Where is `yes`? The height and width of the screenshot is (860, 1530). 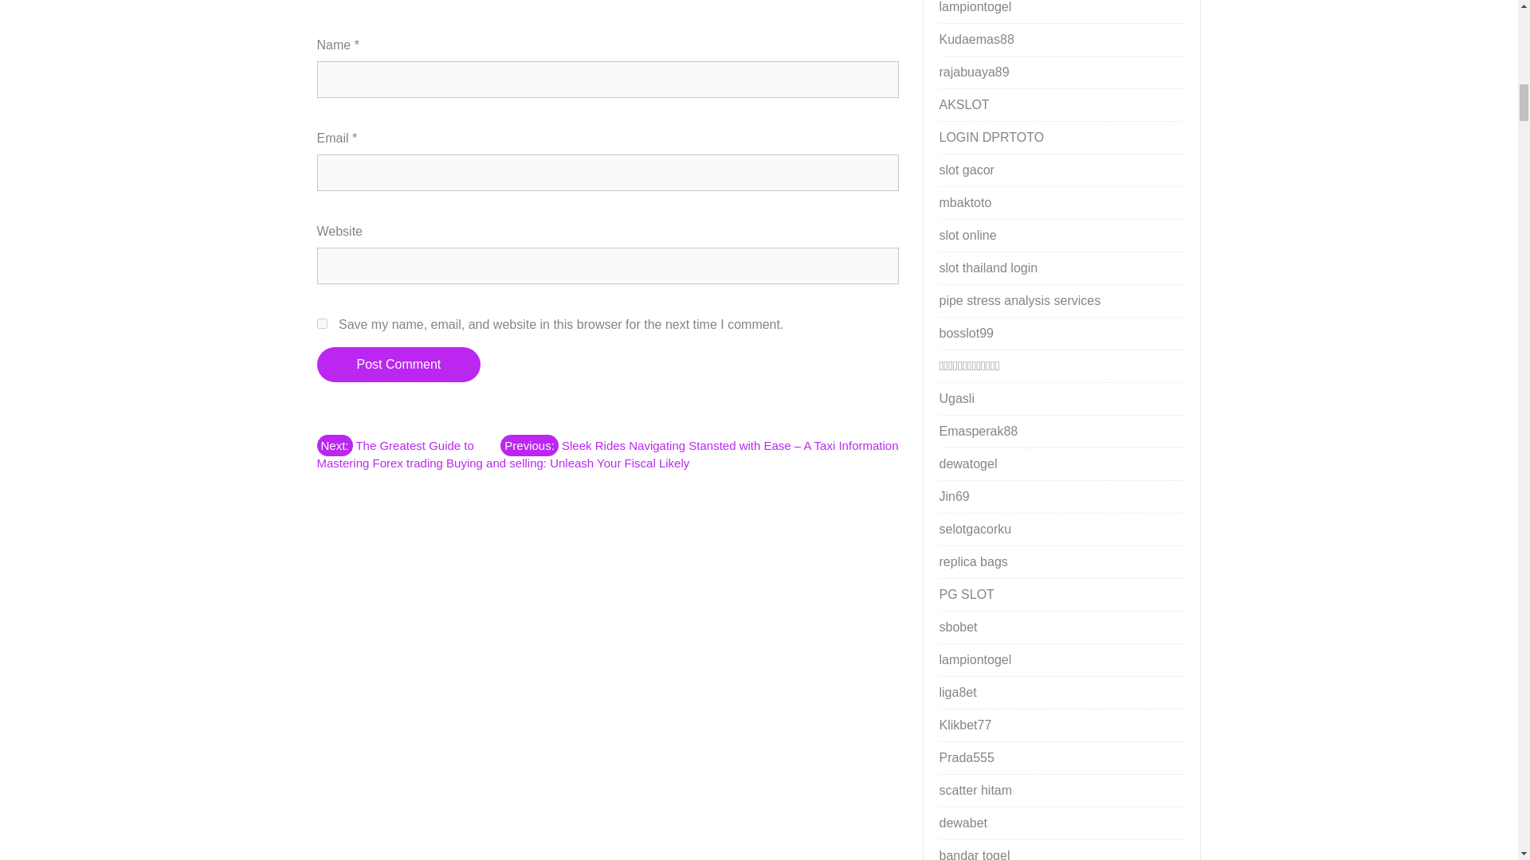 yes is located at coordinates (322, 323).